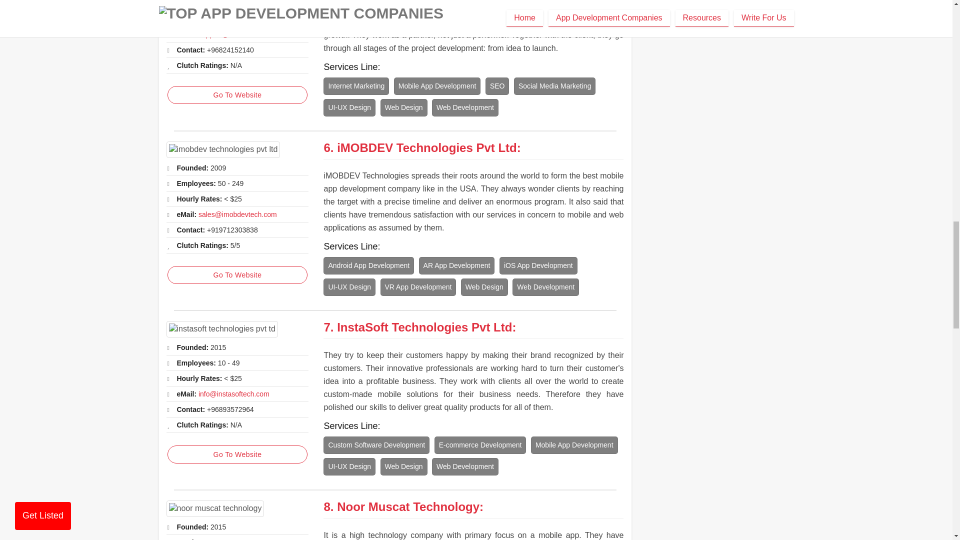  Describe the element at coordinates (424, 327) in the screenshot. I see `InstaSoft Technologies Pvt Ltd` at that location.